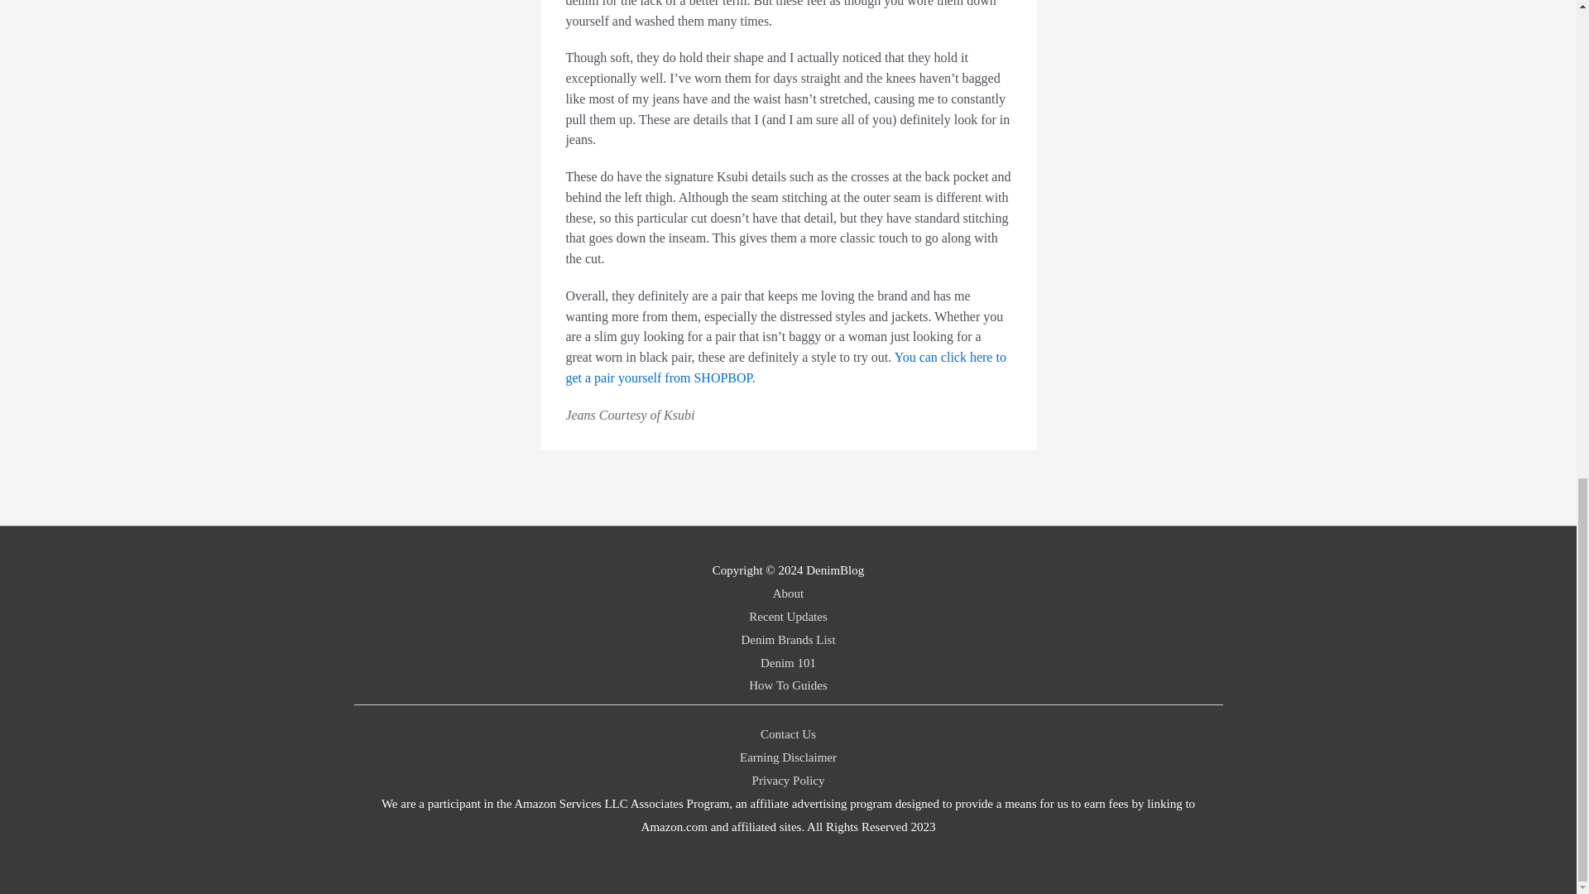 Image resolution: width=1589 pixels, height=894 pixels. I want to click on Denim 101, so click(788, 662).